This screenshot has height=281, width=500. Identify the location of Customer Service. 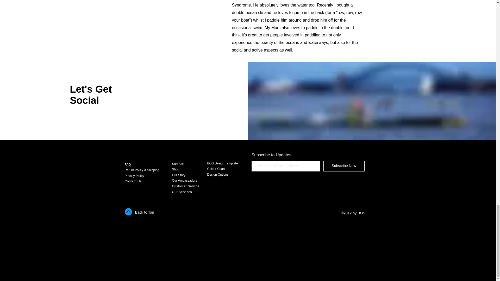
(185, 186).